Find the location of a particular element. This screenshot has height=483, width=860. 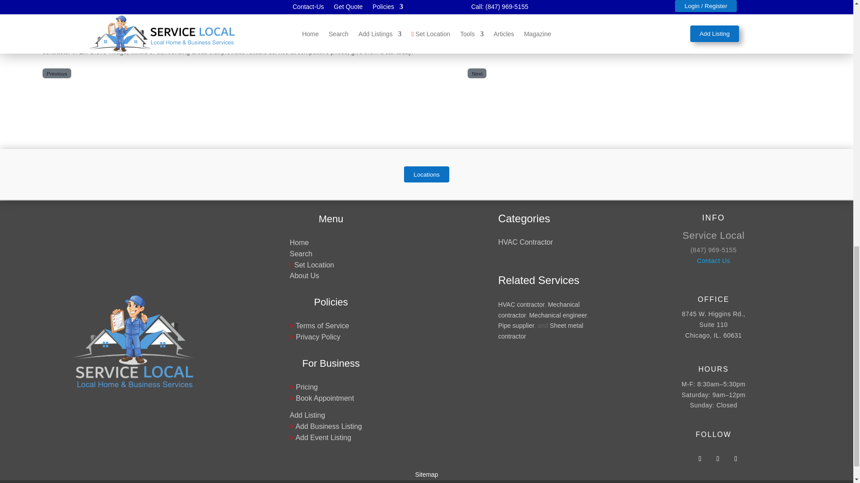

Follow on Facebook is located at coordinates (700, 459).